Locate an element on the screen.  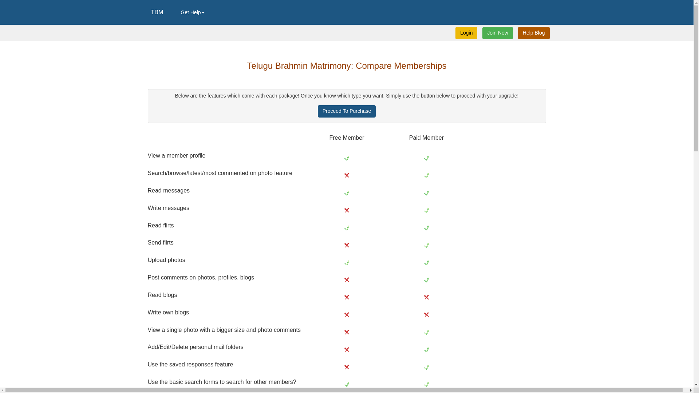
Help Blog is located at coordinates (534, 33).